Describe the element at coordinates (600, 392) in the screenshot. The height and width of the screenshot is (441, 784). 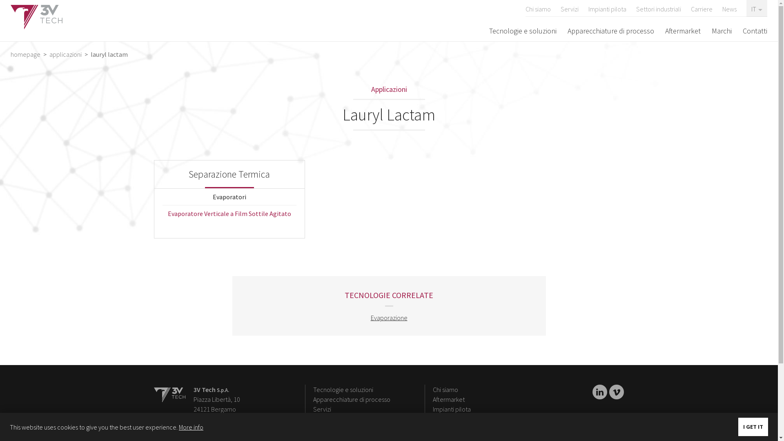
I see `LinkedIn` at that location.